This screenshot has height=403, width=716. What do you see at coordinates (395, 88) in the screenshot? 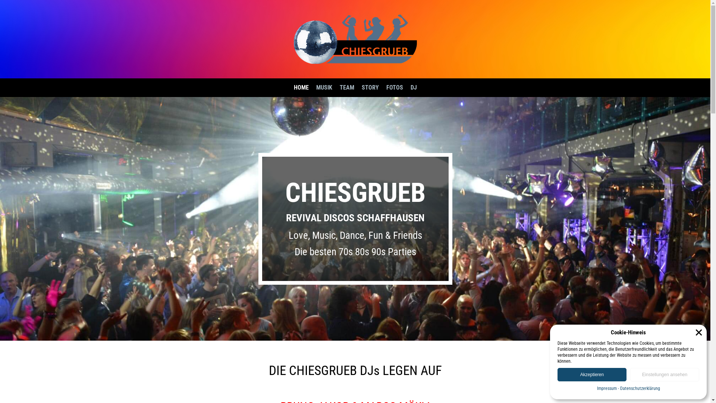
I see `FOTOS` at bounding box center [395, 88].